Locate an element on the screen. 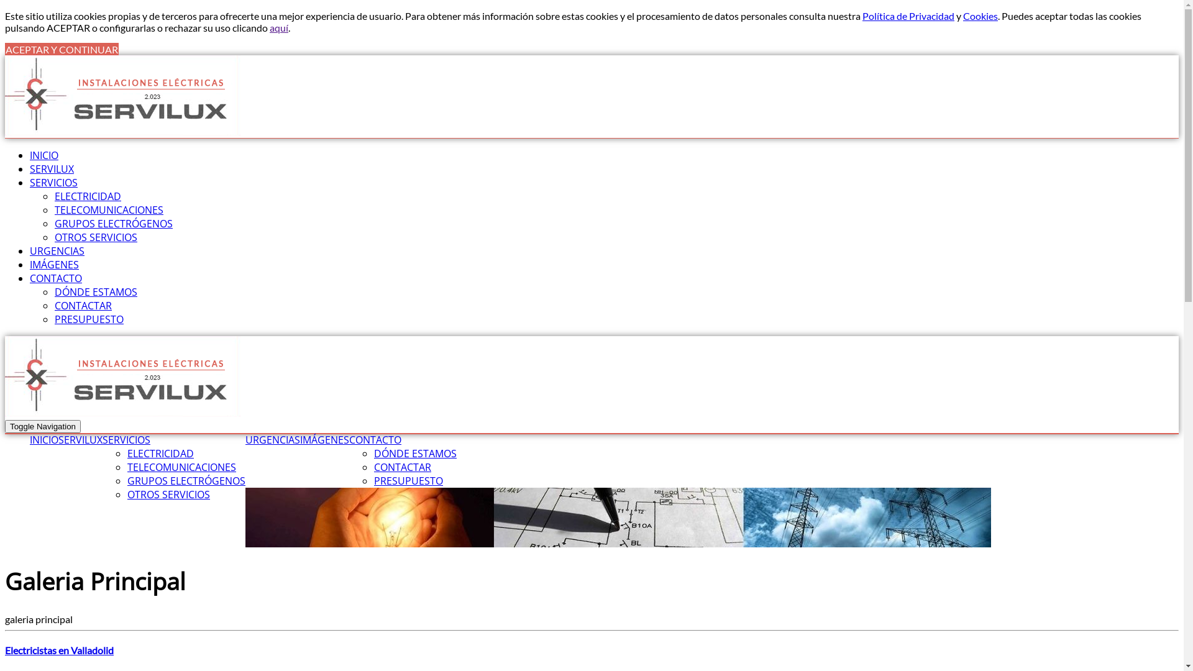 The image size is (1193, 671). Empresa de telecomunicaciones en Valladolid is located at coordinates (123, 377).